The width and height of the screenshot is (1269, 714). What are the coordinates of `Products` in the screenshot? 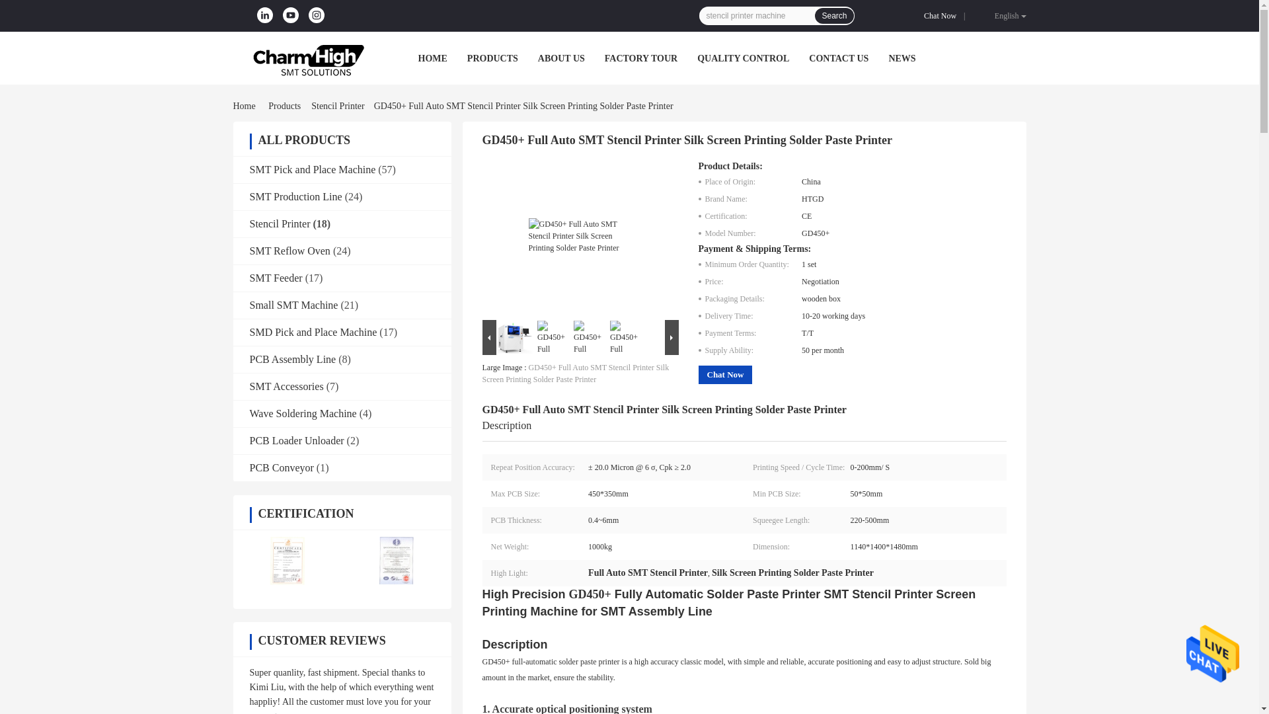 It's located at (284, 106).